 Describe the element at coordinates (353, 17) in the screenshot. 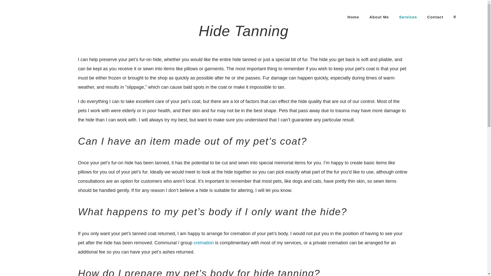

I see `Home` at that location.